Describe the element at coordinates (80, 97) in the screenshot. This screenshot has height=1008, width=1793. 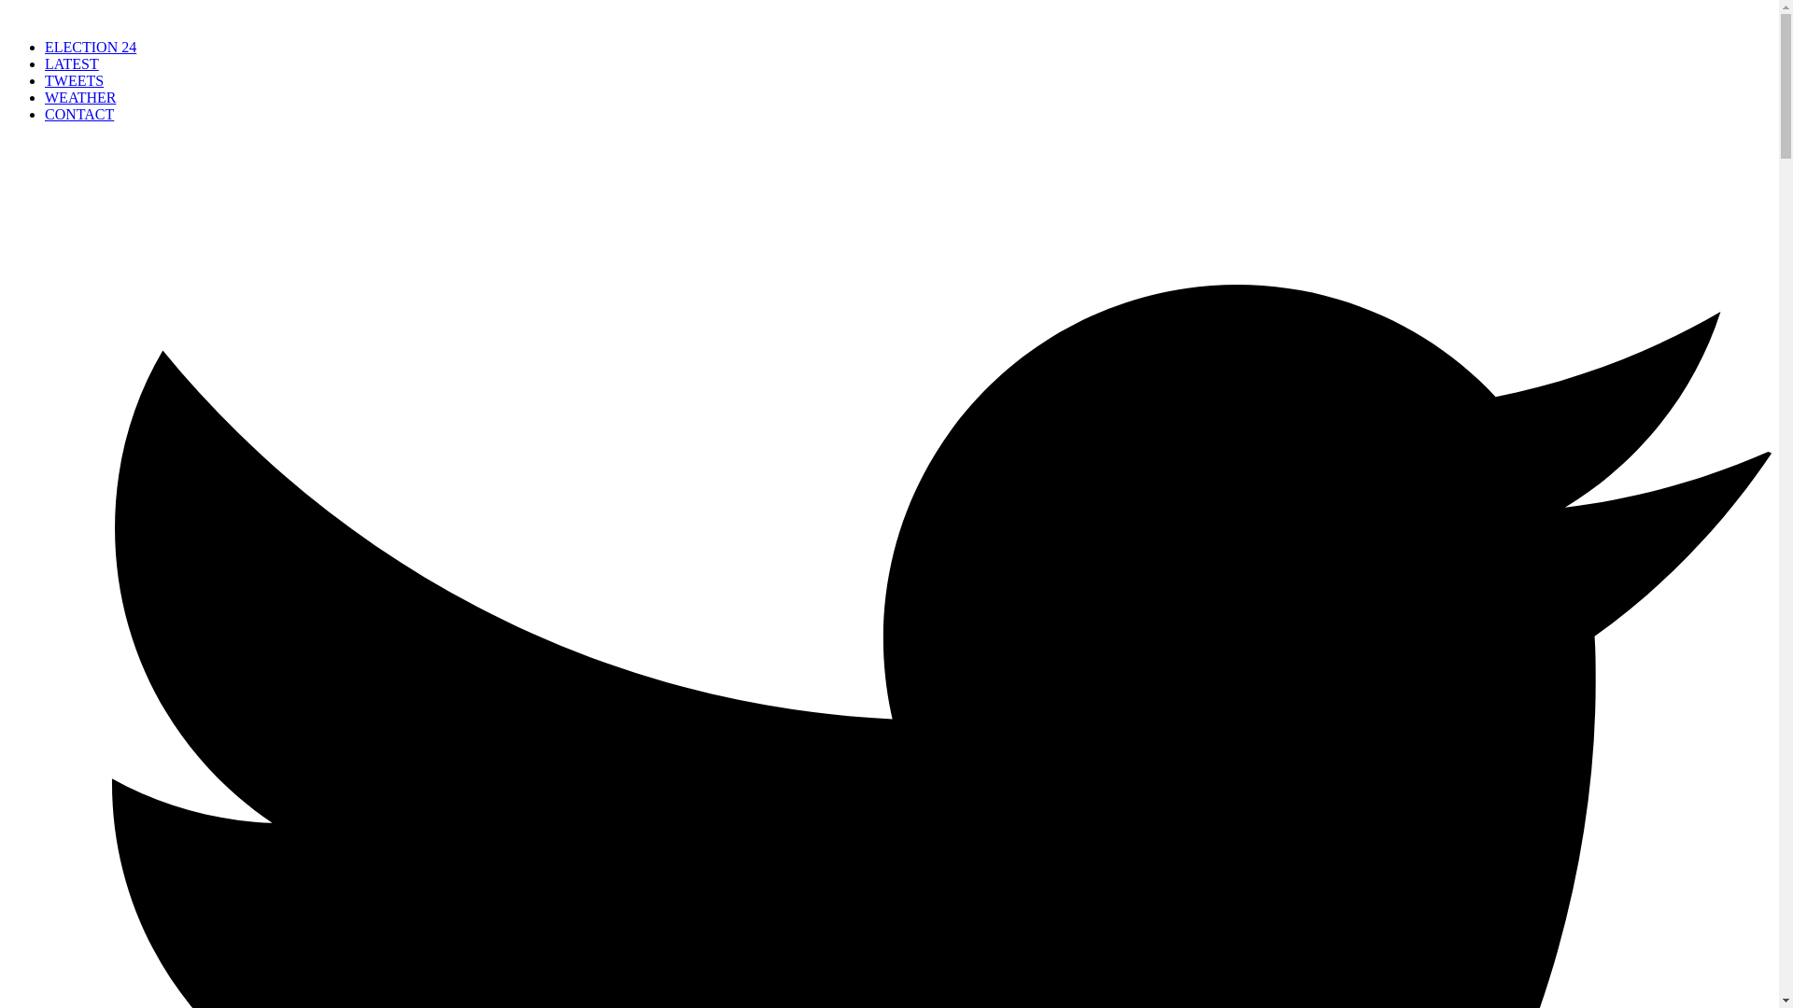
I see `WEATHER` at that location.